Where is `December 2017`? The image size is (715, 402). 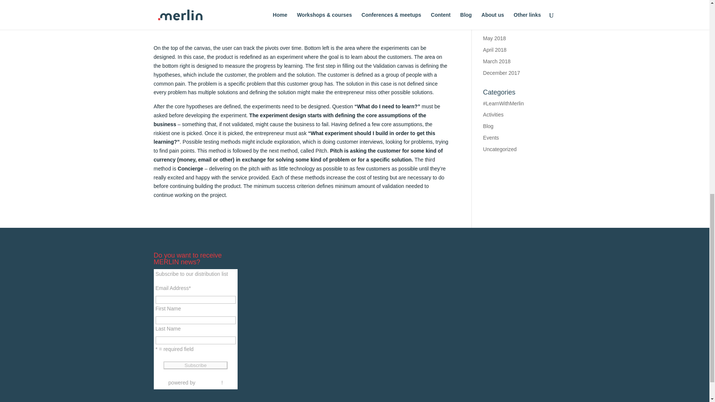 December 2017 is located at coordinates (502, 73).